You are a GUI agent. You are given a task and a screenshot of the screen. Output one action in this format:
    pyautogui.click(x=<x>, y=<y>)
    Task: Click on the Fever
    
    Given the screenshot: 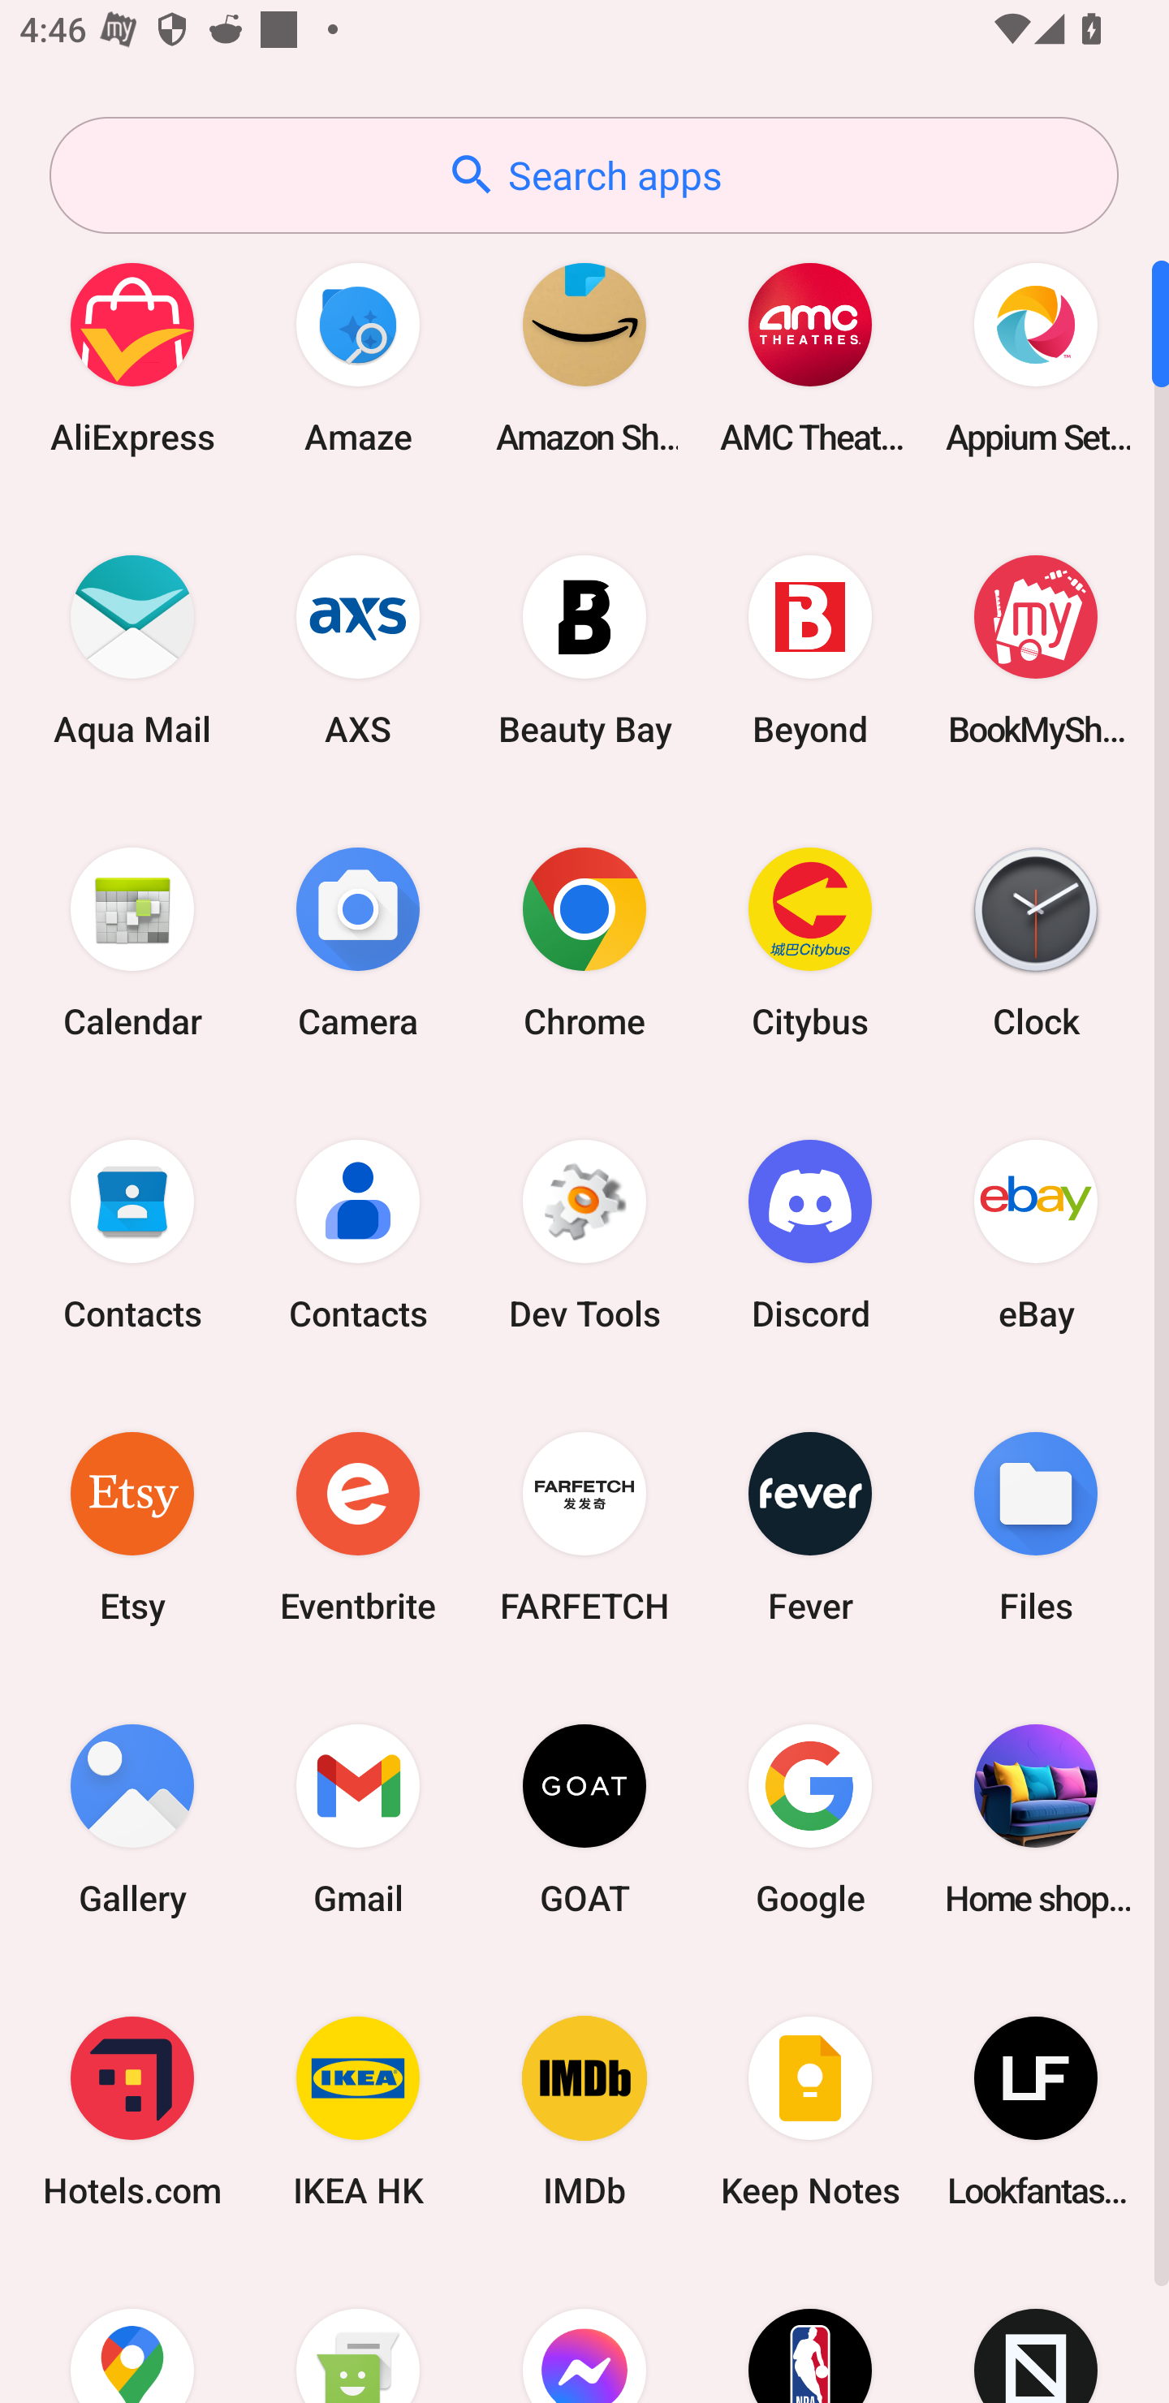 What is the action you would take?
    pyautogui.click(x=810, y=1526)
    